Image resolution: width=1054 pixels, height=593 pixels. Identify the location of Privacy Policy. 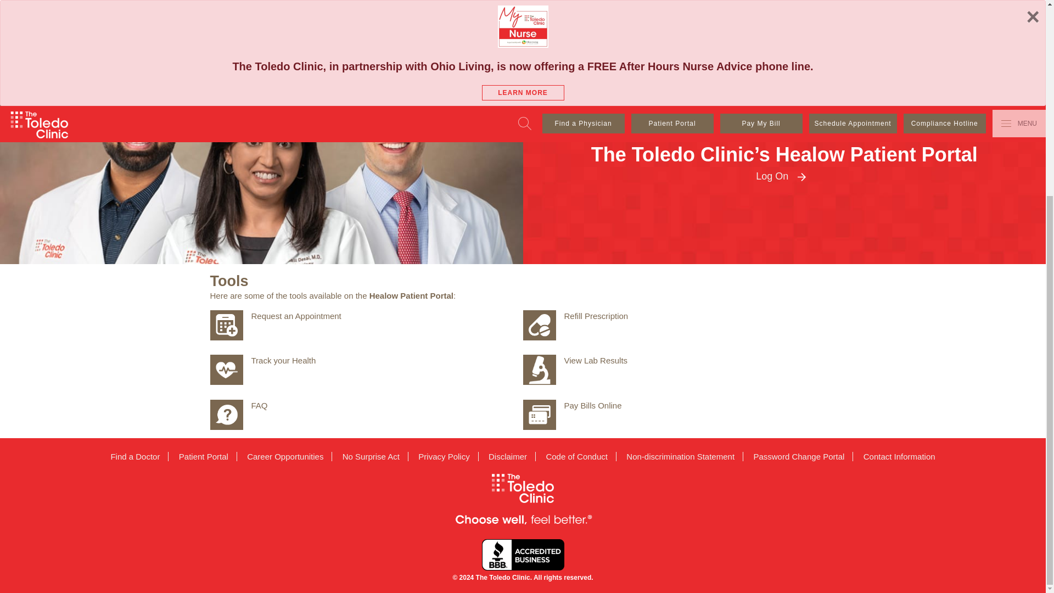
(444, 456).